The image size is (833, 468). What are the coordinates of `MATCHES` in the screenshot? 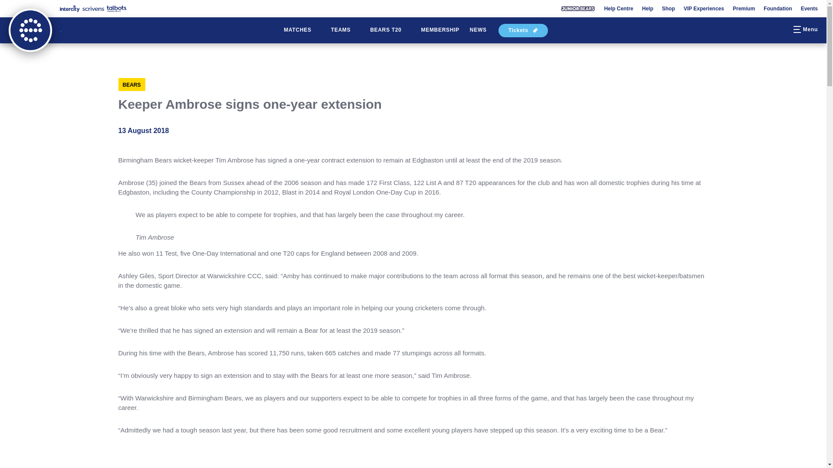 It's located at (302, 30).